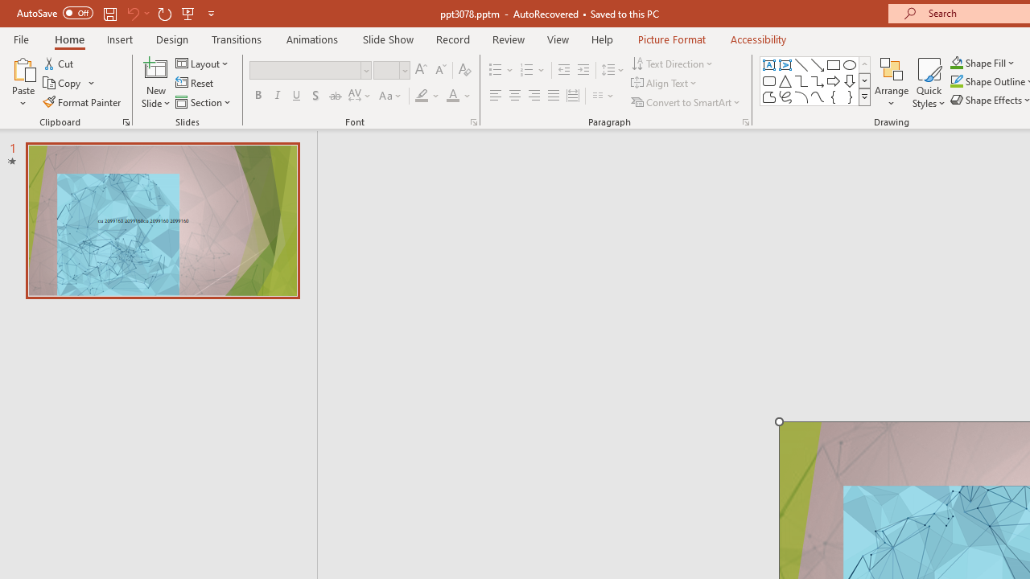 The width and height of the screenshot is (1030, 579). I want to click on Picture Format, so click(671, 39).